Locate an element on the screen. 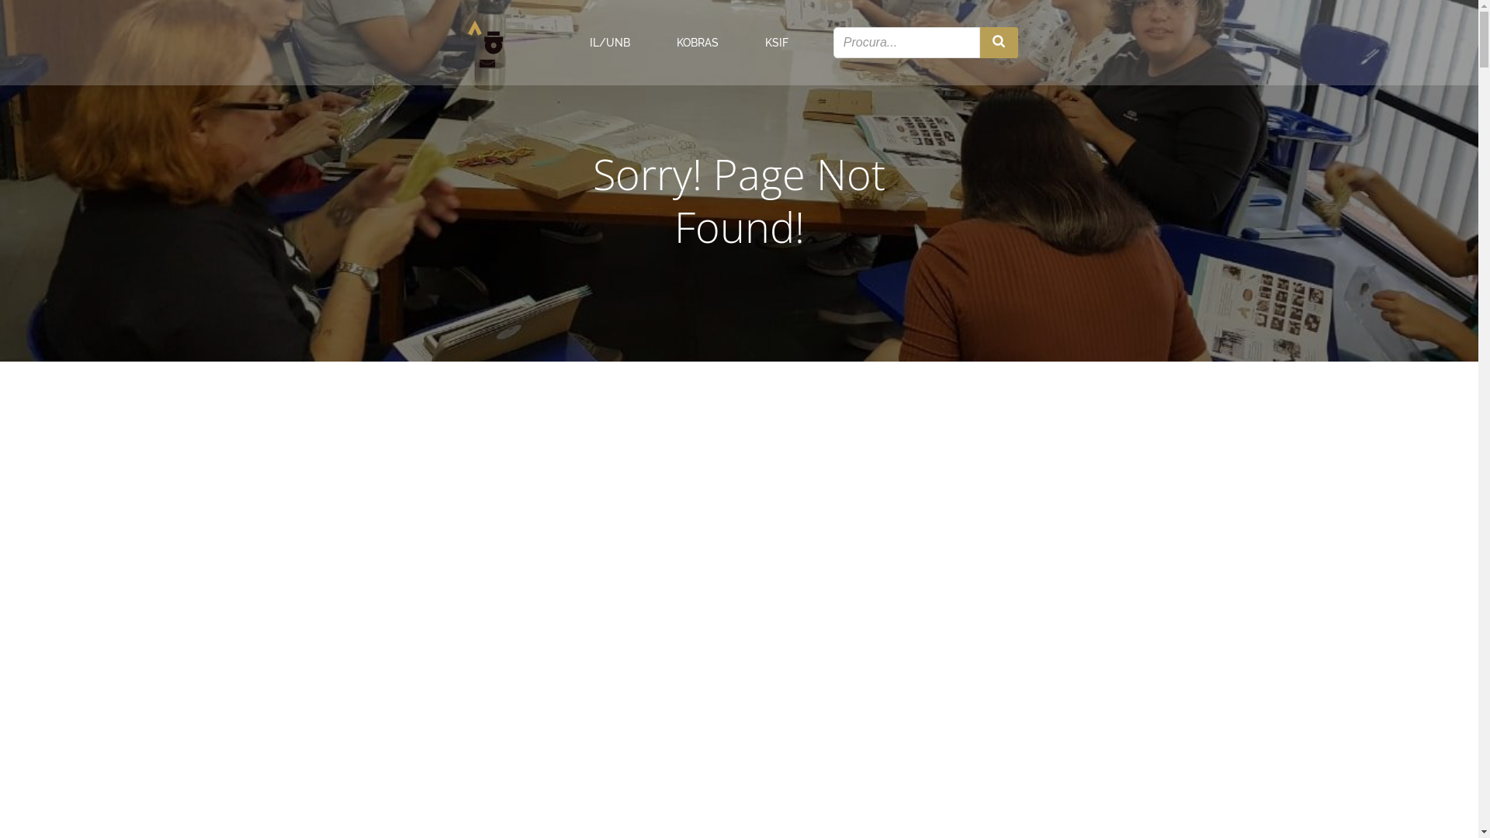 The width and height of the screenshot is (1490, 838). Instagram is located at coordinates (565, 491).